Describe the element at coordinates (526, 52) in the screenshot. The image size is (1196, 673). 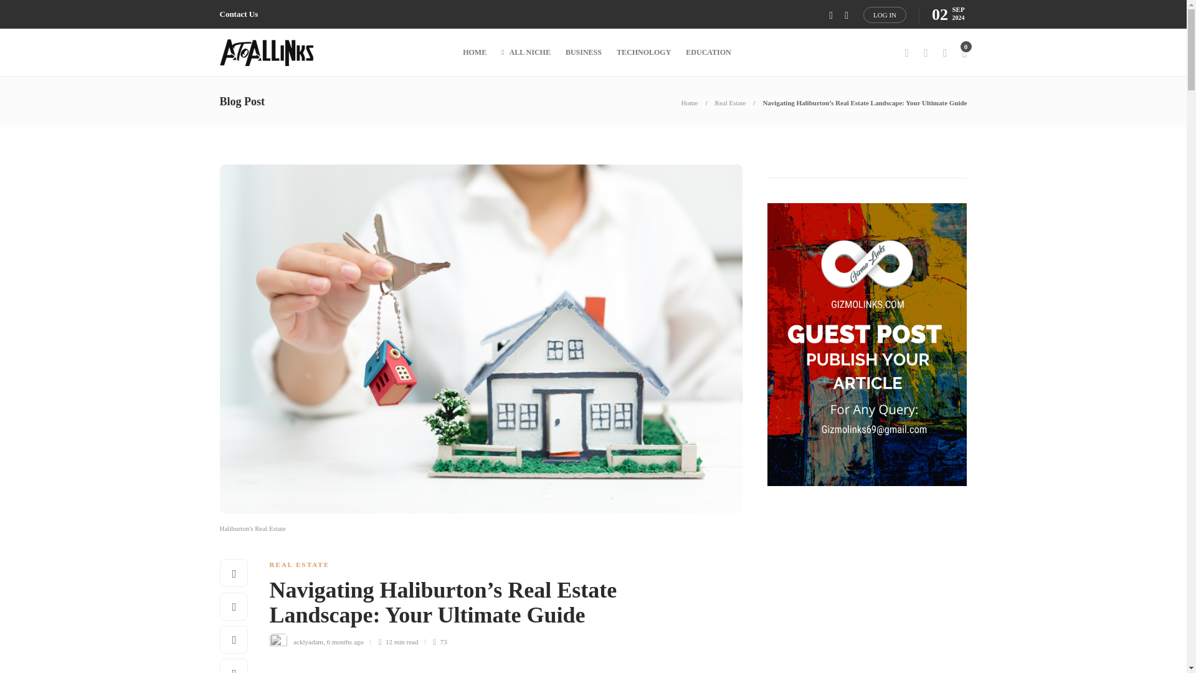
I see `ALL NICHE` at that location.